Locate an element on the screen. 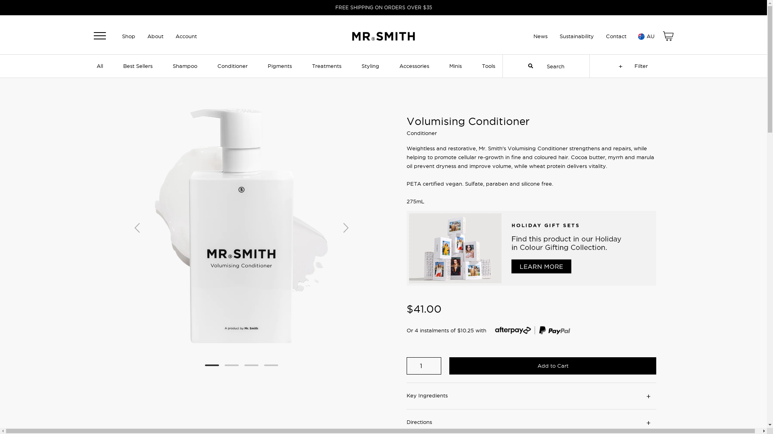  3 is located at coordinates (251, 365).